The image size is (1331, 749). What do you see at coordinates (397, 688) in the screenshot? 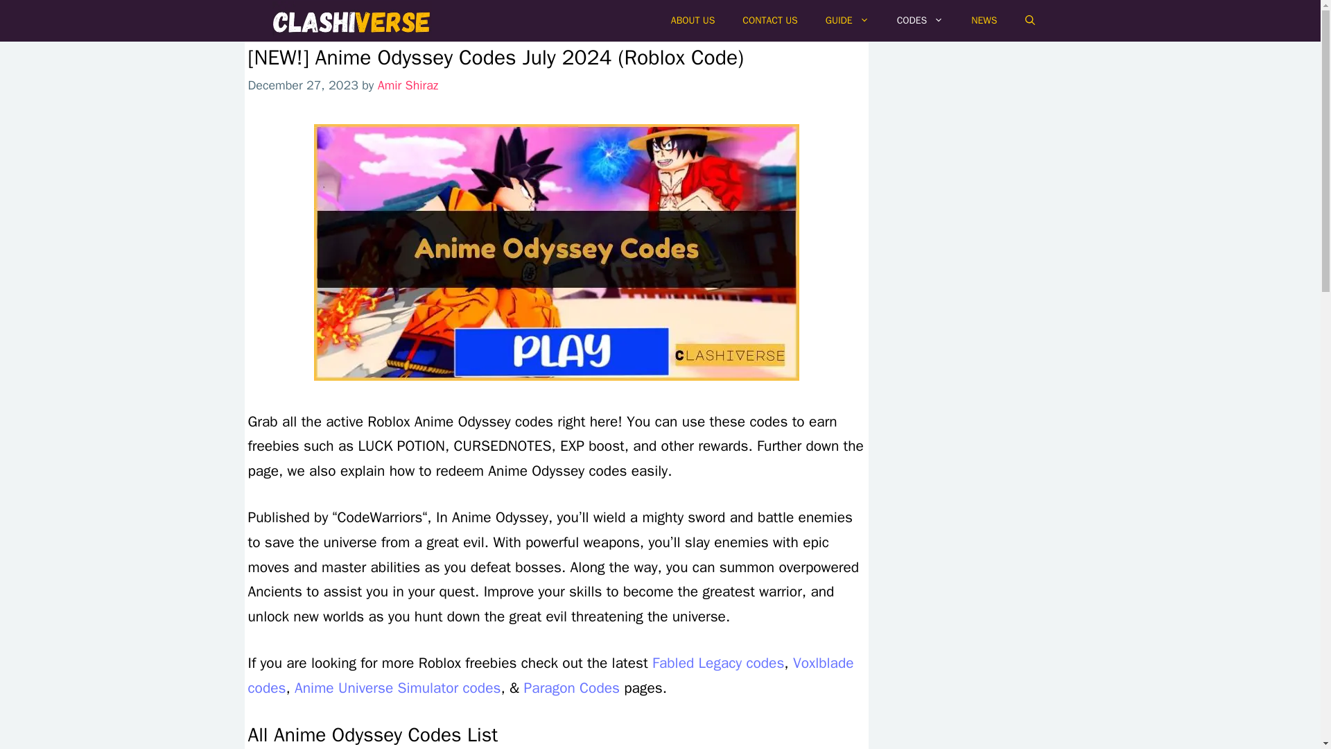
I see `Anime Universe Simulator codes` at bounding box center [397, 688].